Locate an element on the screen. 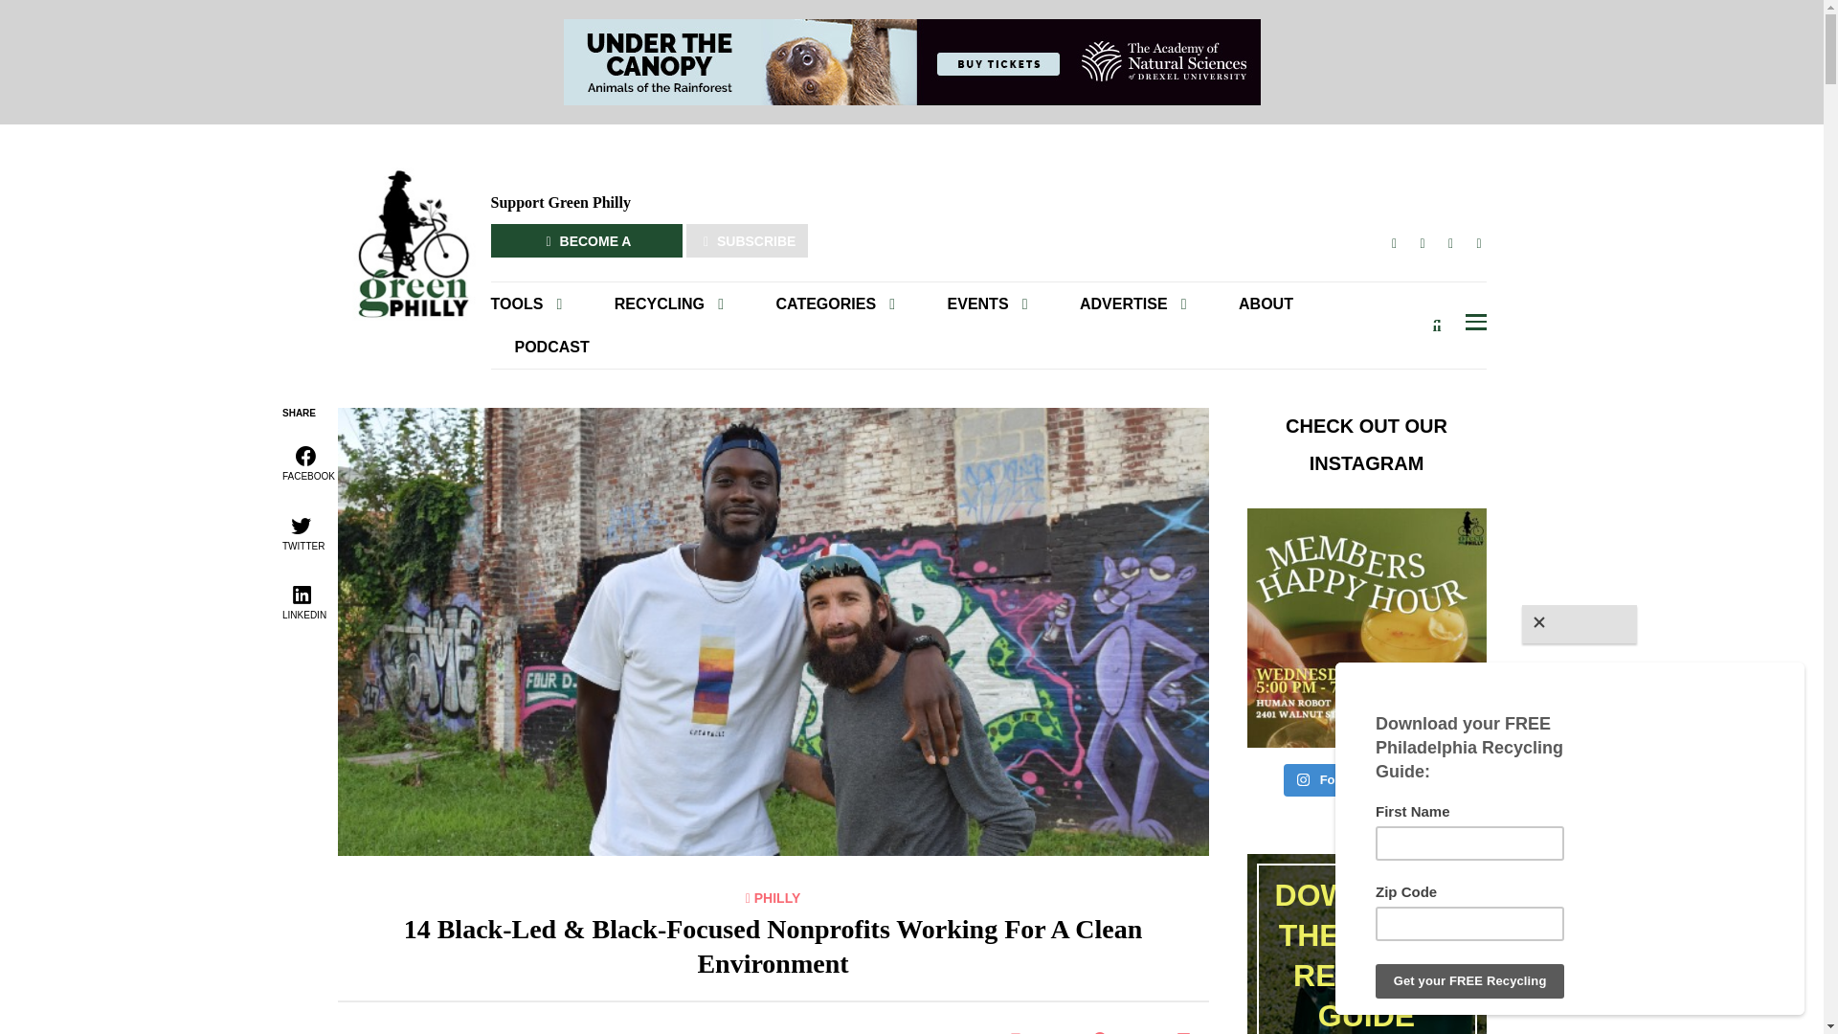 The width and height of the screenshot is (1838, 1034). Click to share on Facebook is located at coordinates (306, 461).